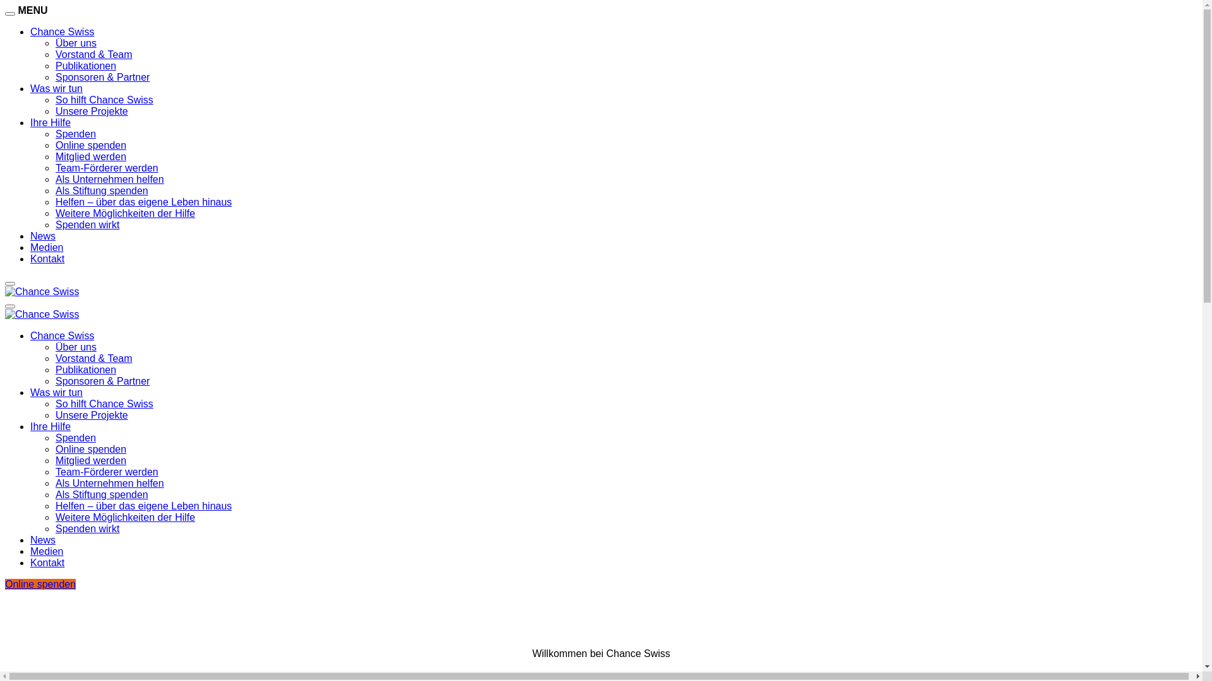  What do you see at coordinates (57, 88) in the screenshot?
I see `Was wir tun` at bounding box center [57, 88].